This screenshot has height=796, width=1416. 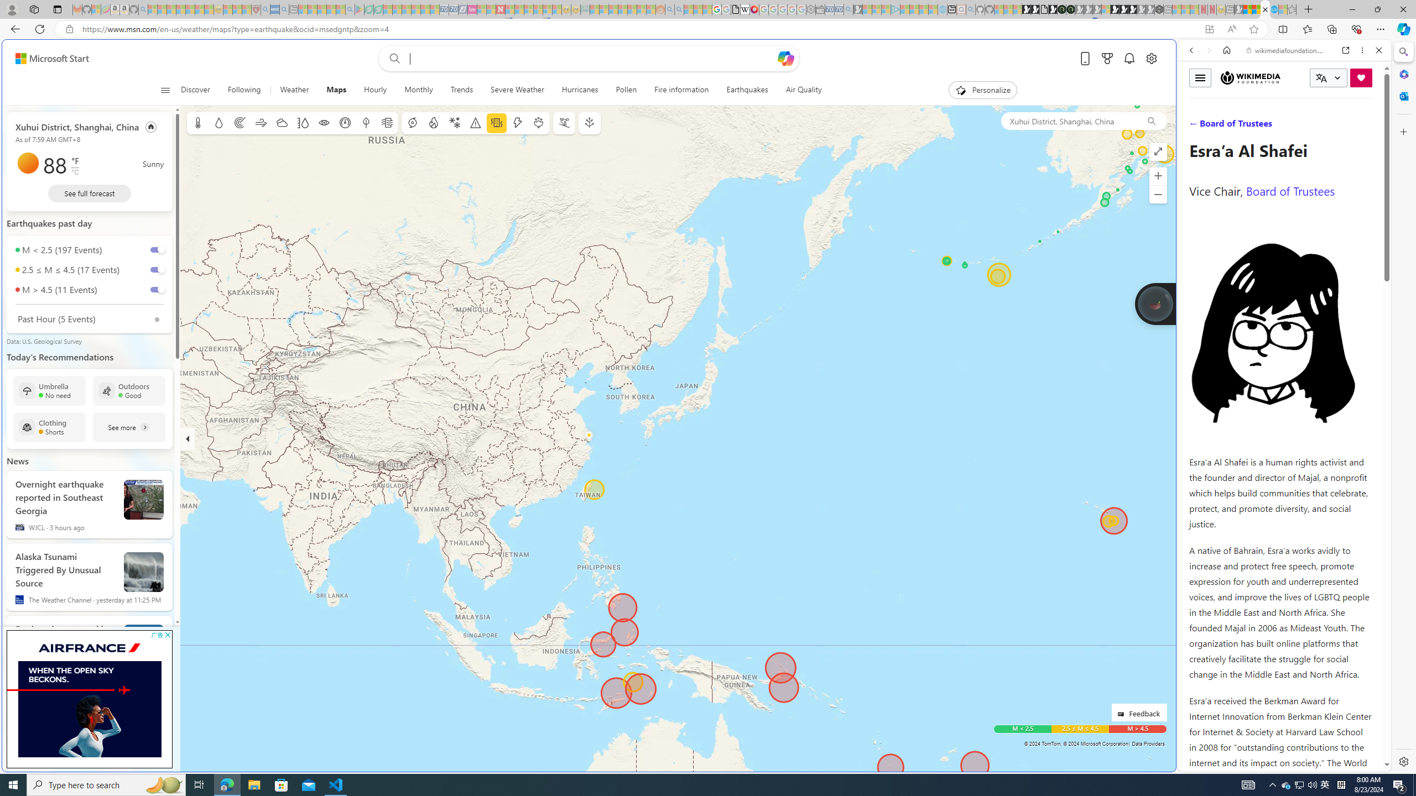 I want to click on Earthquake, so click(x=497, y=123).